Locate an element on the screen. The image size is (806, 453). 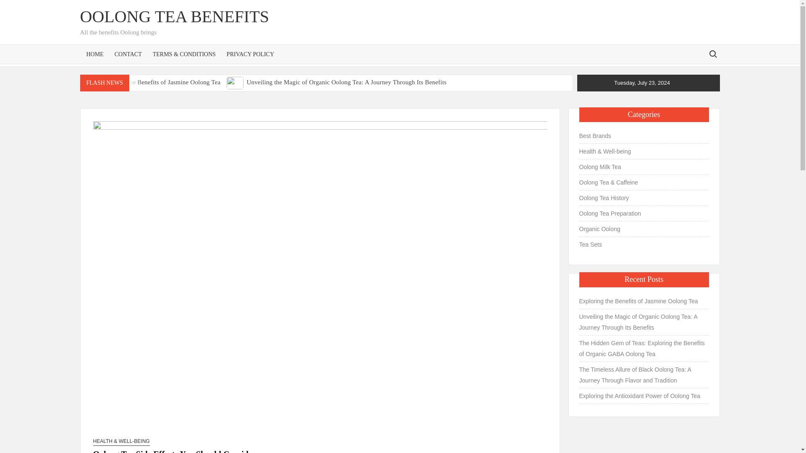
HOME is located at coordinates (95, 54).